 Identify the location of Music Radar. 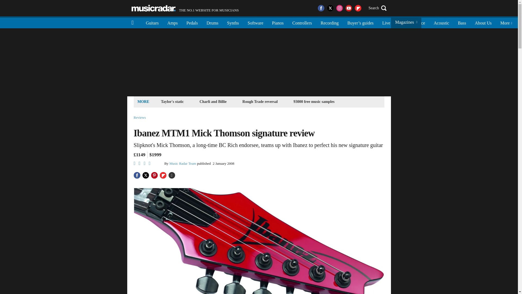
(153, 8).